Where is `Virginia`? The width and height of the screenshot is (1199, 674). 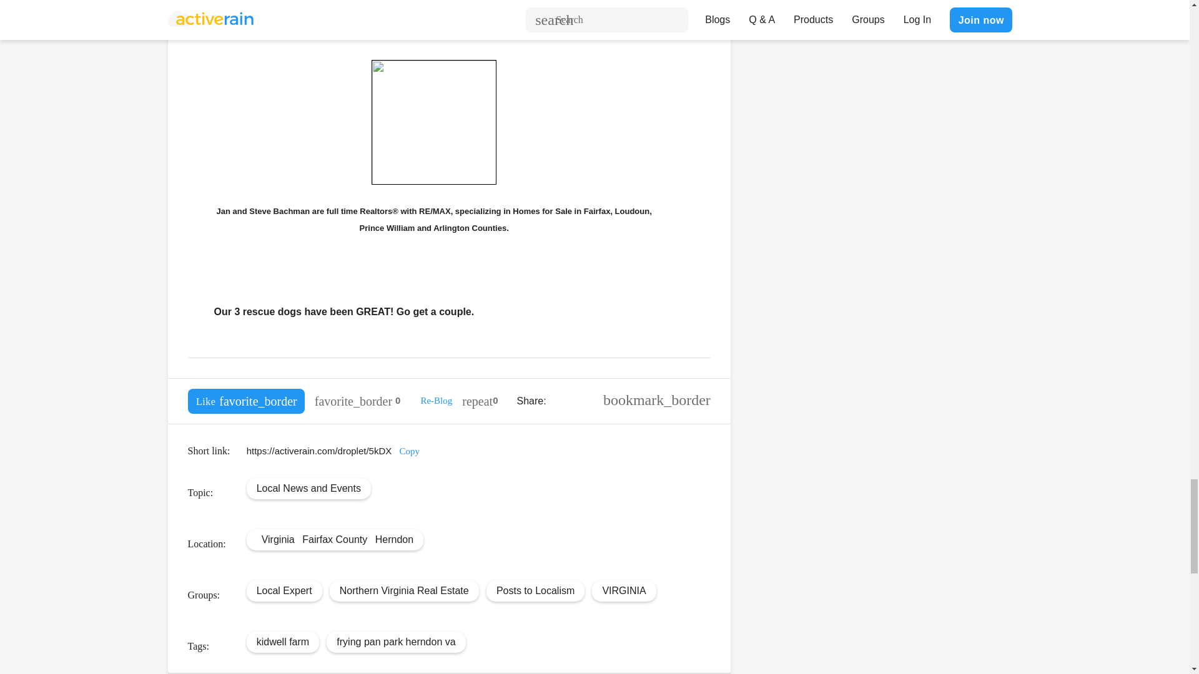 Virginia is located at coordinates (278, 539).